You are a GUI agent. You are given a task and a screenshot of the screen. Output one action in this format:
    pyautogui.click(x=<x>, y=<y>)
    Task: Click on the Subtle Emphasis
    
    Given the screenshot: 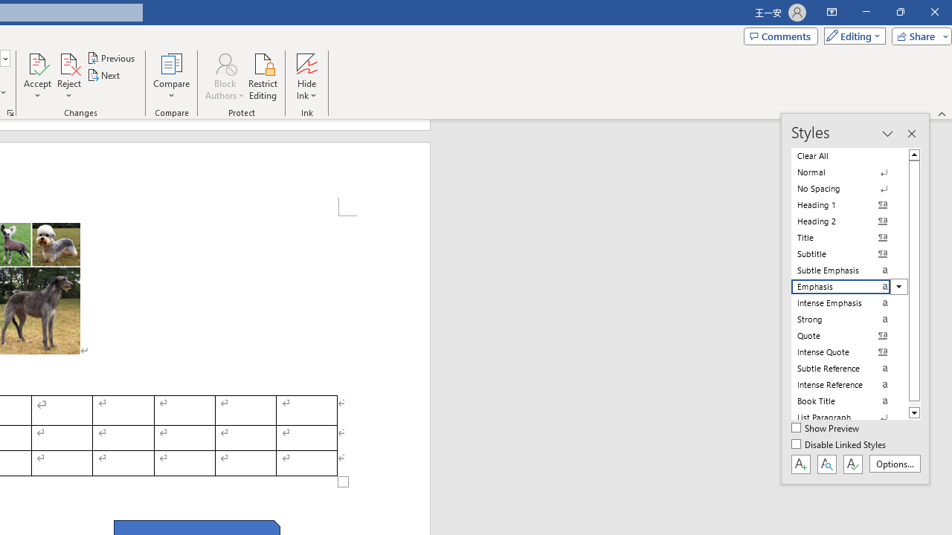 What is the action you would take?
    pyautogui.click(x=849, y=270)
    